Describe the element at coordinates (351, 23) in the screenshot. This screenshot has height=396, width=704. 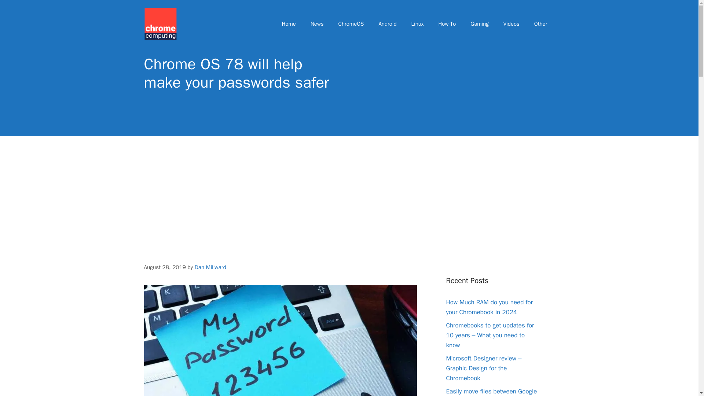
I see `ChromeOS` at that location.